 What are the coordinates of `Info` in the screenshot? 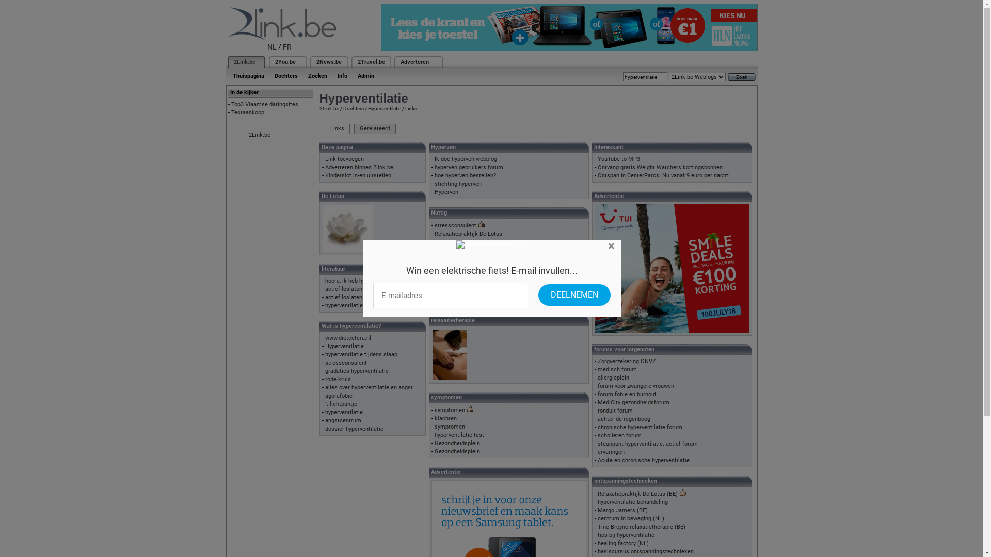 It's located at (343, 76).